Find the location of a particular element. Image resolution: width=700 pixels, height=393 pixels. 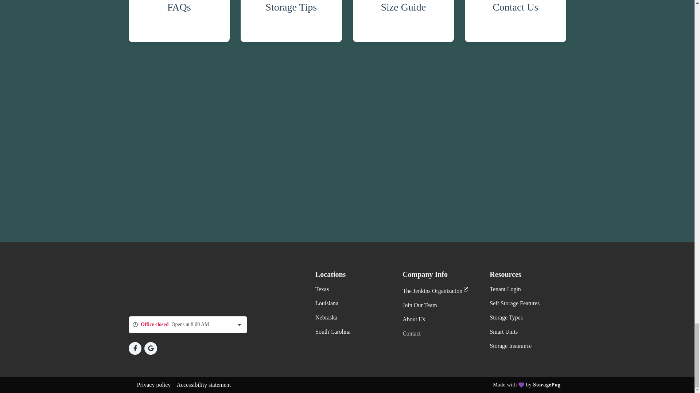

South Carolina is located at coordinates (333, 332).